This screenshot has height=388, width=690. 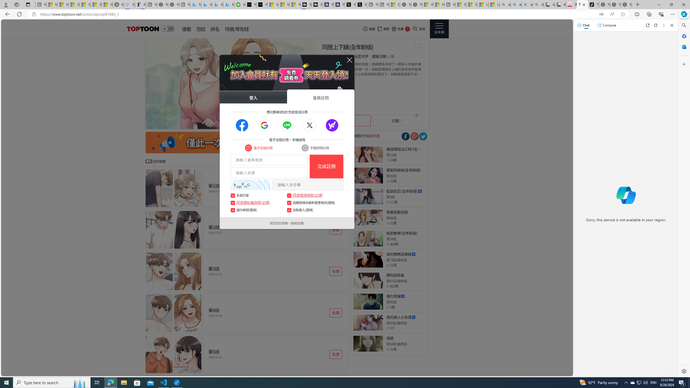 I want to click on Microsoft 365, so click(x=684, y=36).